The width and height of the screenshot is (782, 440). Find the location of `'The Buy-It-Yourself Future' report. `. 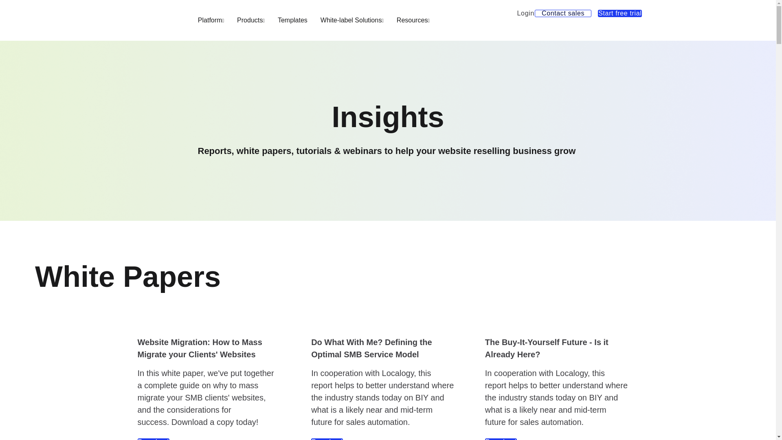

'The Buy-It-Yourself Future' report.  is located at coordinates (501, 439).